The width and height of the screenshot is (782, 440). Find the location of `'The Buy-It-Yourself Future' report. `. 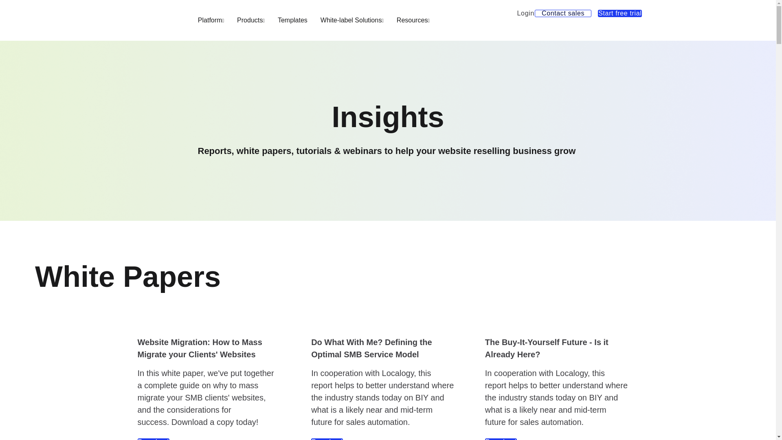

'The Buy-It-Yourself Future' report.  is located at coordinates (501, 439).